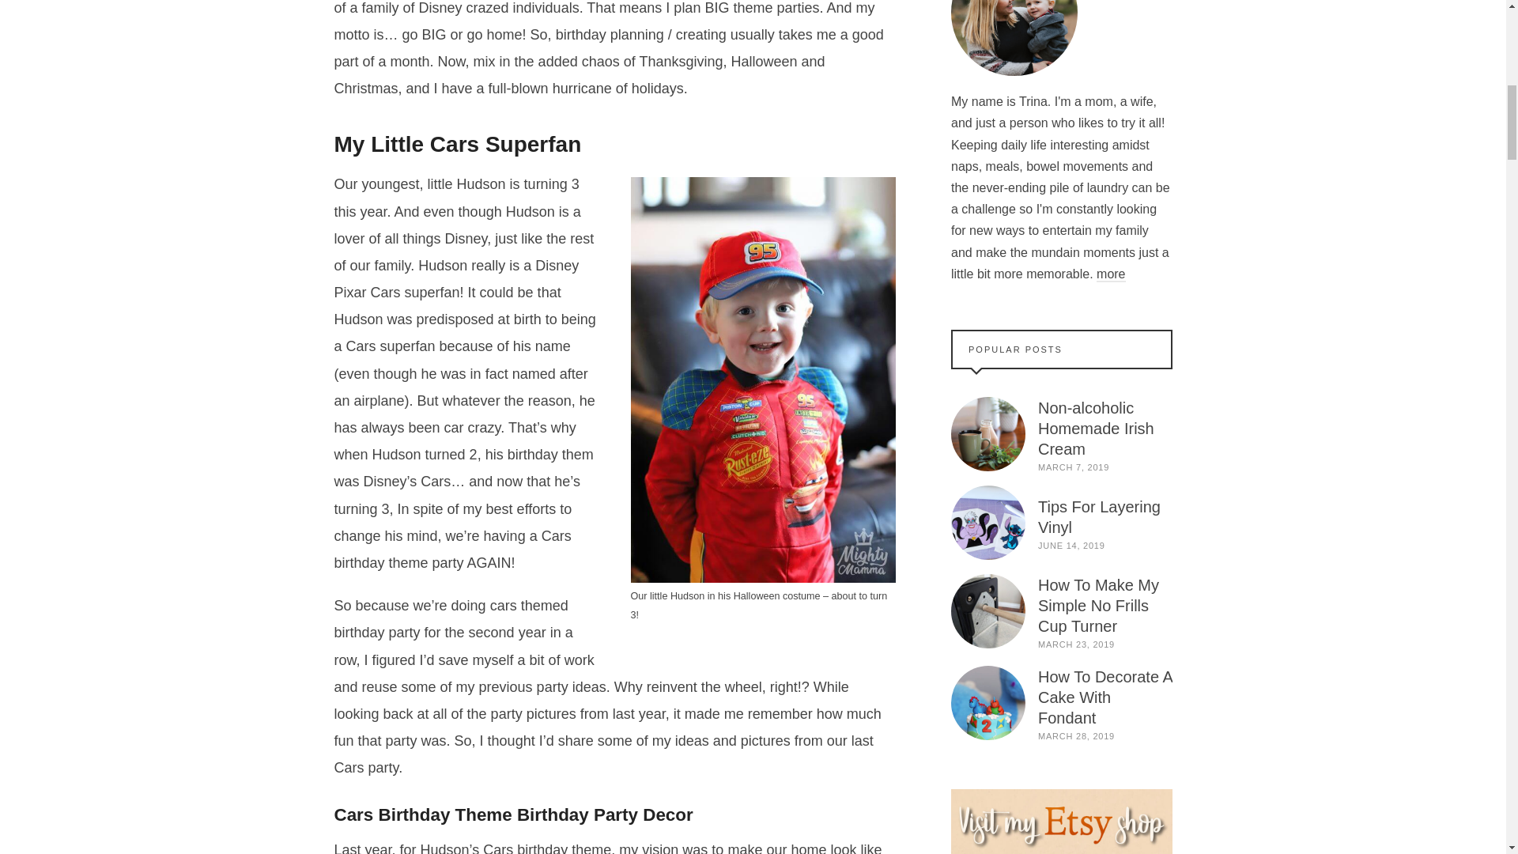 This screenshot has width=1518, height=854. Describe the element at coordinates (987, 610) in the screenshot. I see `How To Make My Simple No Frills Cup Turner` at that location.